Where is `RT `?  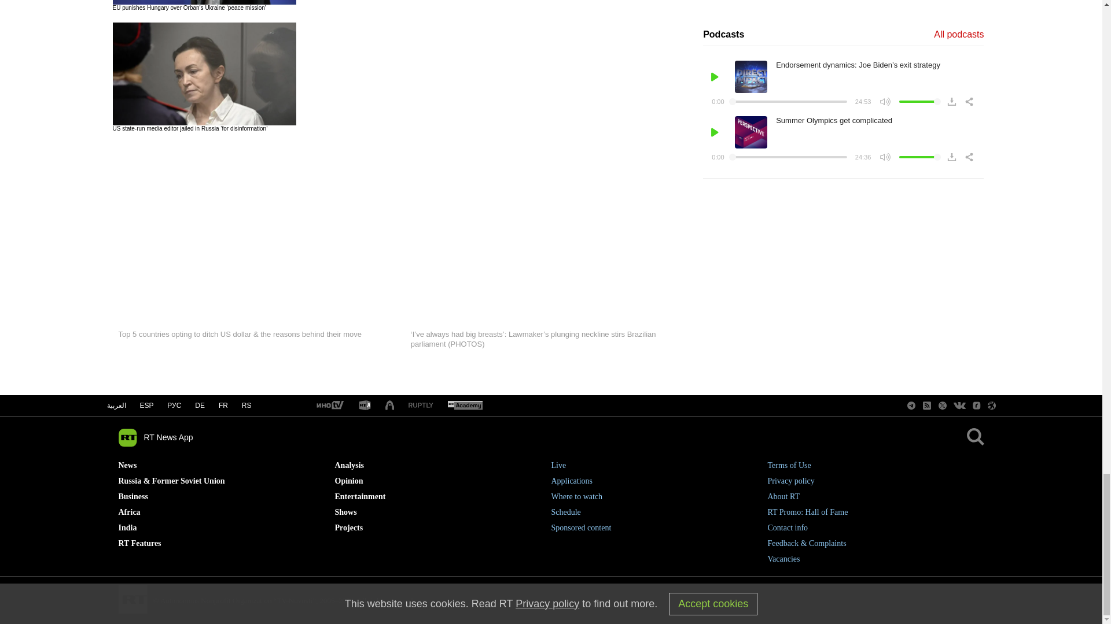 RT  is located at coordinates (329, 406).